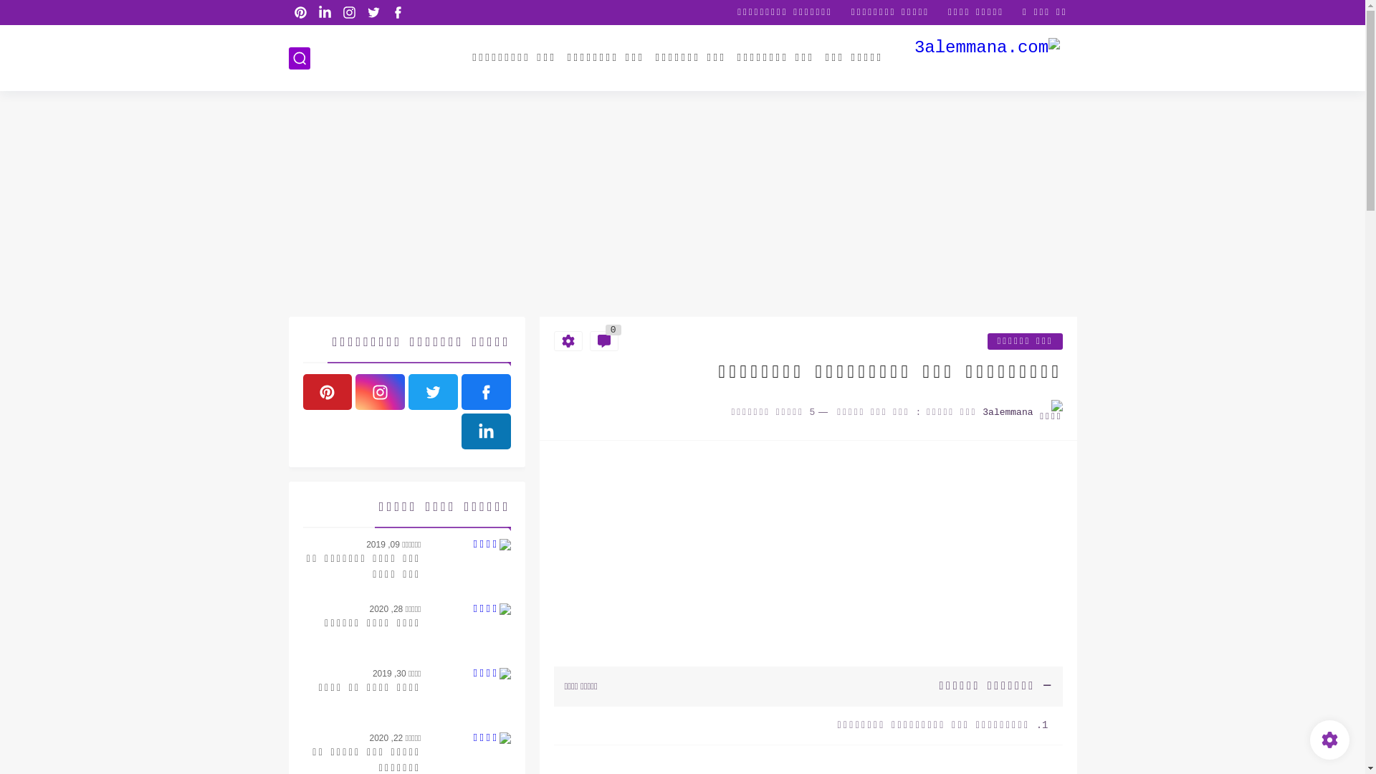 The height and width of the screenshot is (774, 1376). Describe the element at coordinates (327, 392) in the screenshot. I see `pinterest` at that location.